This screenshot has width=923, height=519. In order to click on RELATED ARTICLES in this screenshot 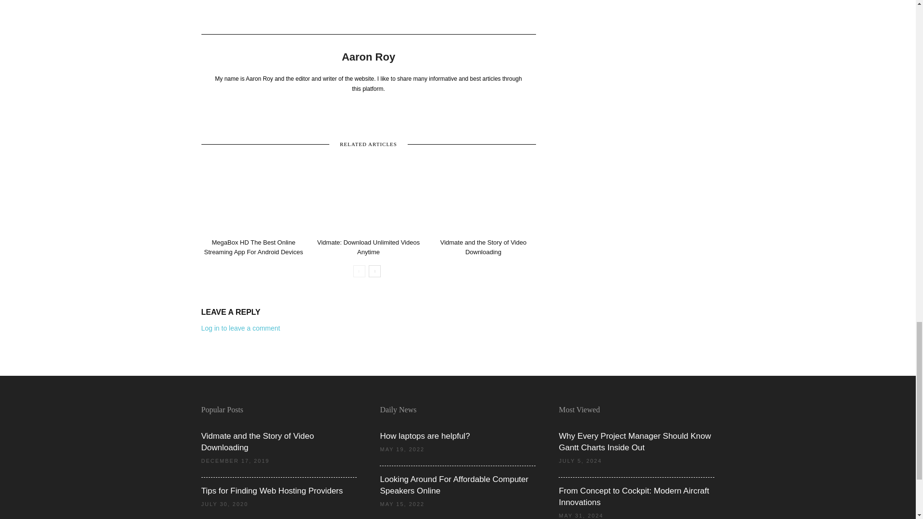, I will do `click(368, 143)`.